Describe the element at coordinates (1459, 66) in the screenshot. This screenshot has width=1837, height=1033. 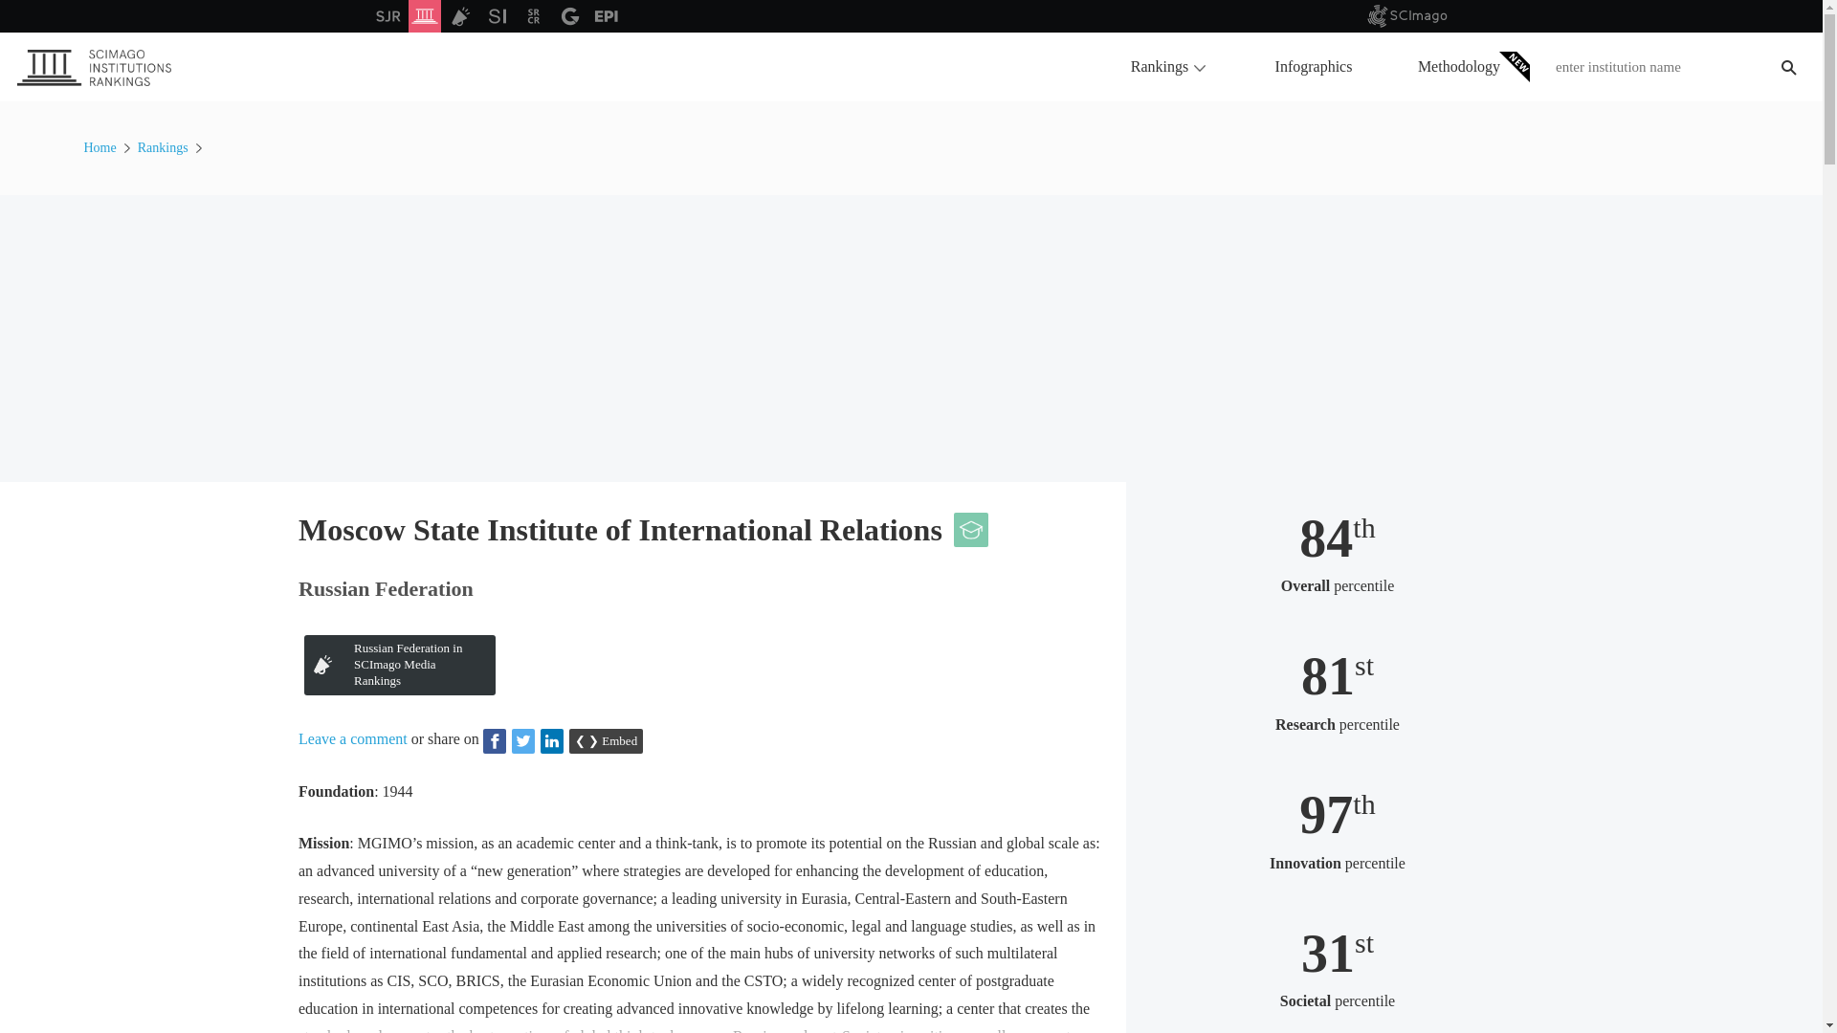
I see `Methodology` at that location.